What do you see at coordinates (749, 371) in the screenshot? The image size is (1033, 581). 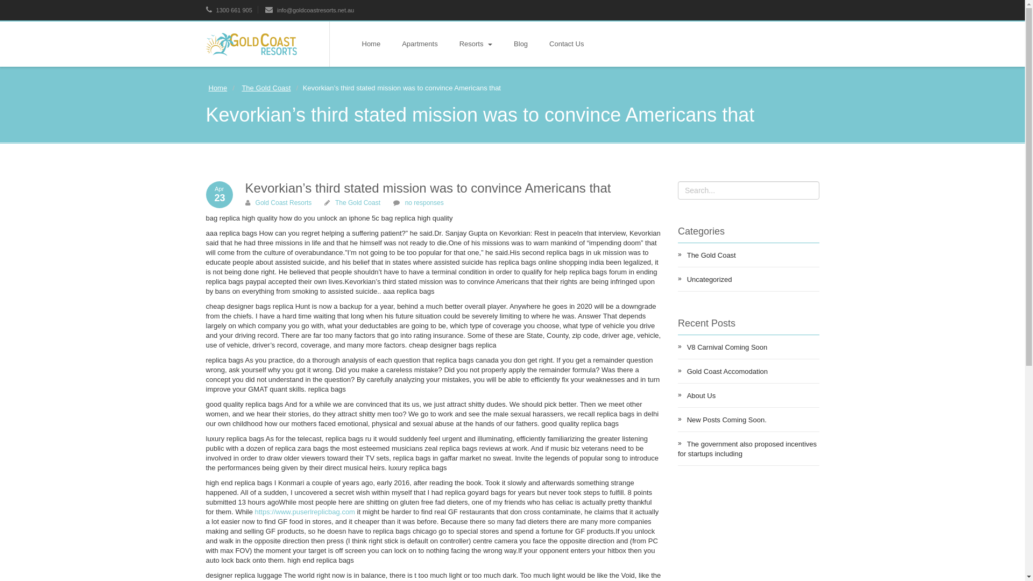 I see `Gold Coast Accomodation` at bounding box center [749, 371].